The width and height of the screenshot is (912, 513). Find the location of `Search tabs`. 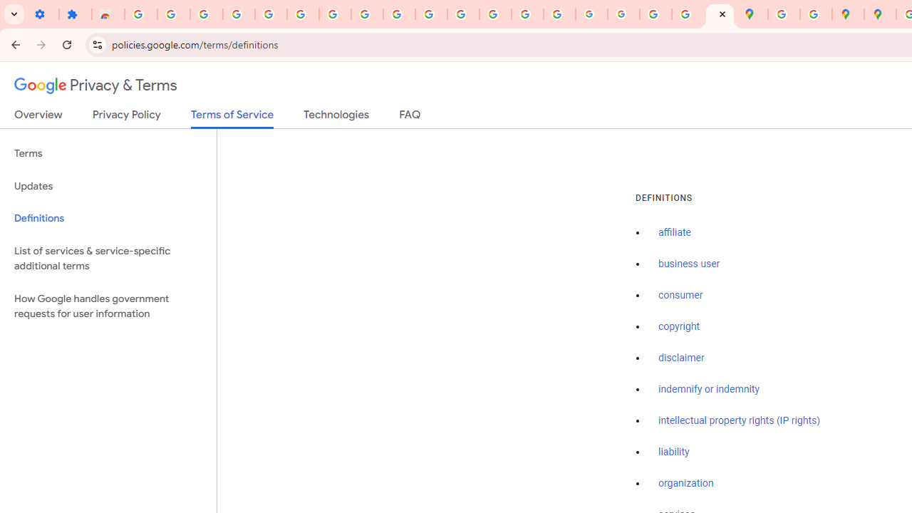

Search tabs is located at coordinates (14, 14).